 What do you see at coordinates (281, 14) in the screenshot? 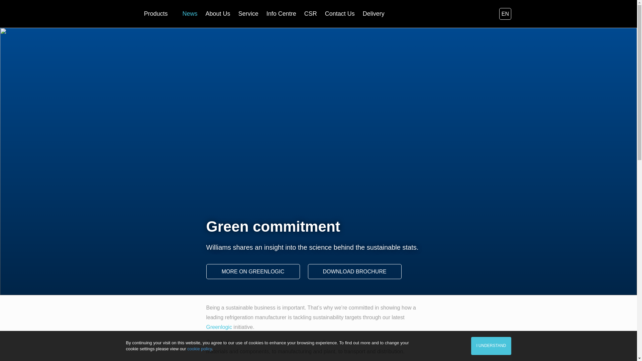
I see `Info Centre` at bounding box center [281, 14].